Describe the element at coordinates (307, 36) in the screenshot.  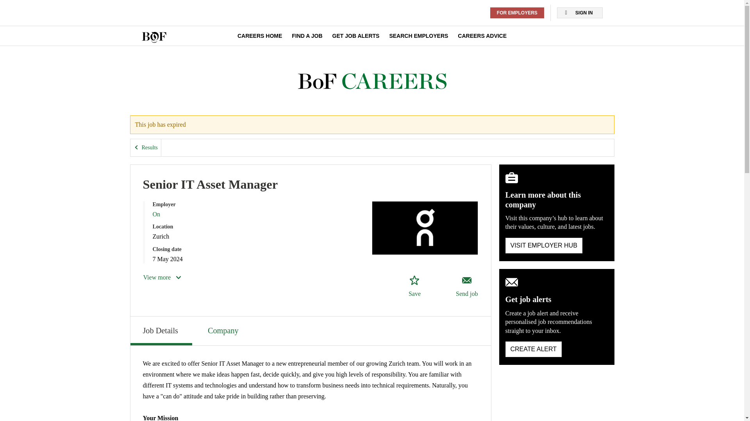
I see `FIND A JOB` at that location.